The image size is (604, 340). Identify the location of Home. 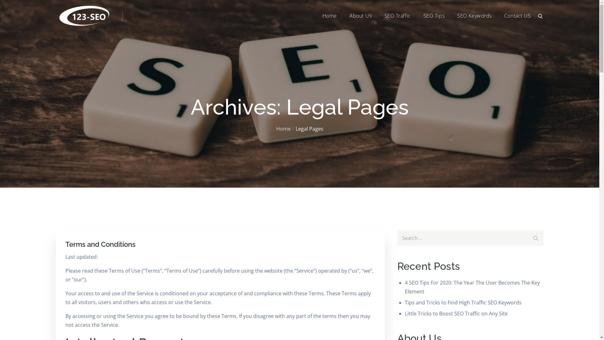
(7, 194).